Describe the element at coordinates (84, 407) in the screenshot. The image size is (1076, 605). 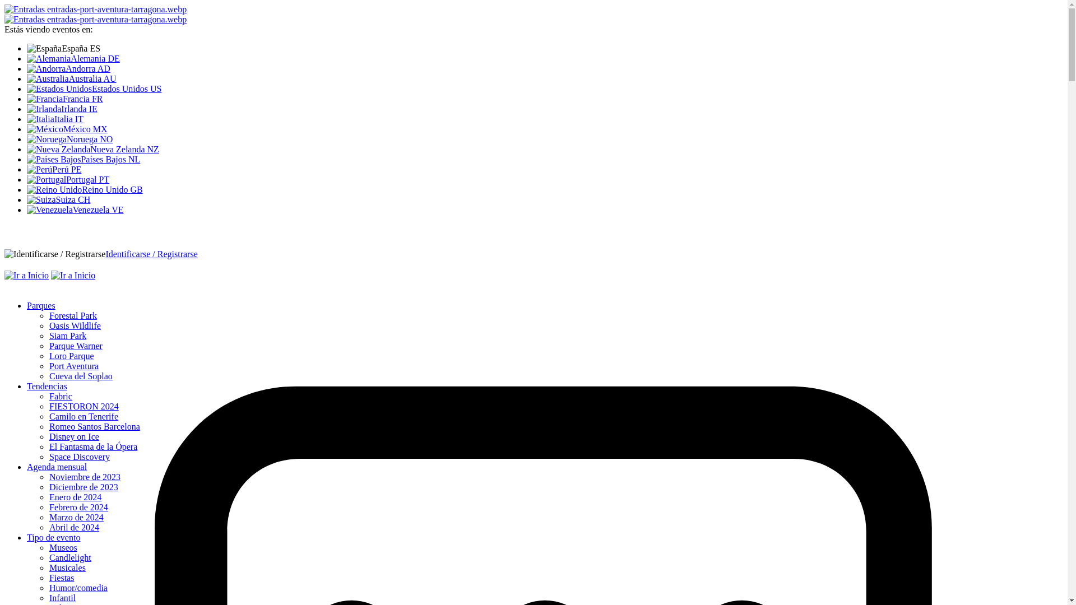
I see `FIESTORON 2024` at that location.